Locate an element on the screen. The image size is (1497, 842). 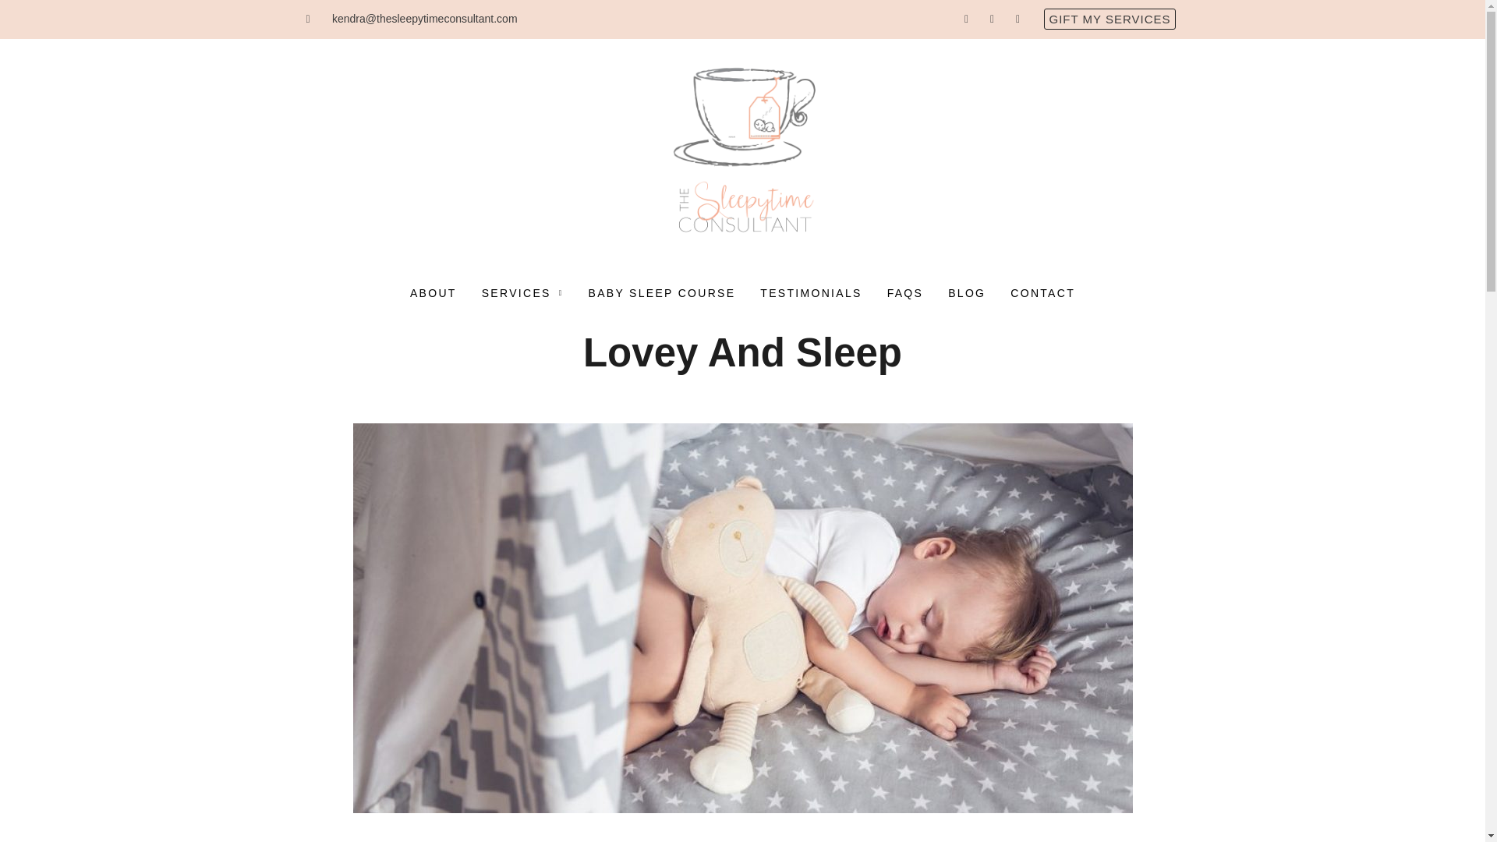
Twitter is located at coordinates (992, 19).